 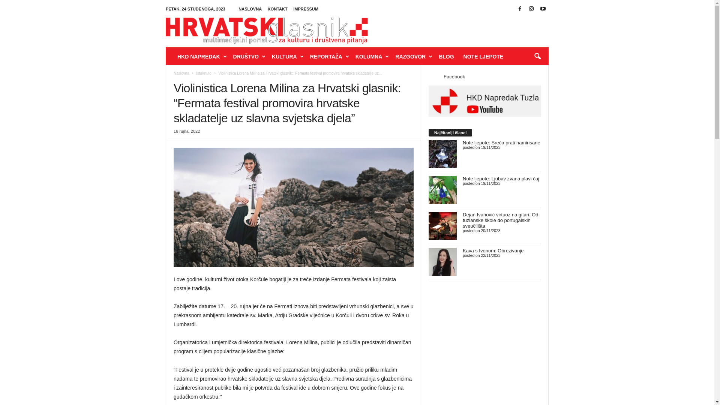 What do you see at coordinates (277, 9) in the screenshot?
I see `KONTAKT` at bounding box center [277, 9].